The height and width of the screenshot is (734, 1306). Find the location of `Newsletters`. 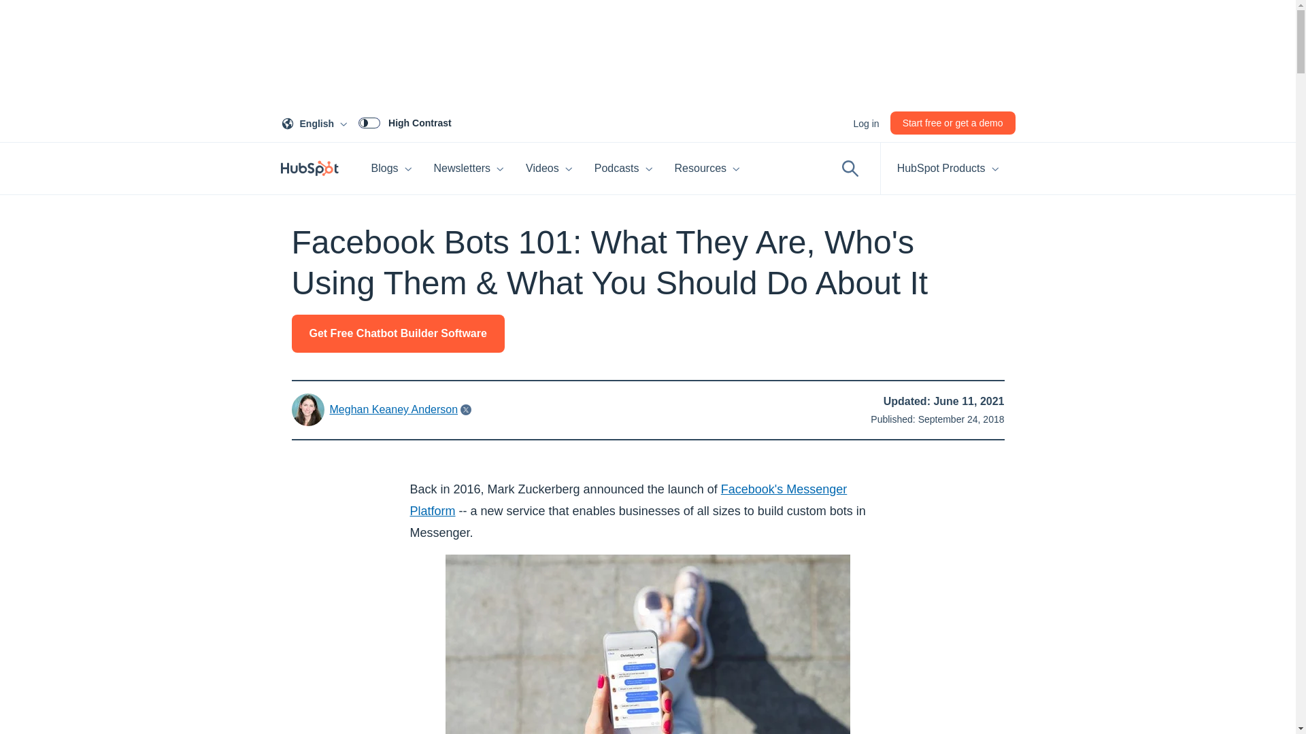

Newsletters is located at coordinates (469, 169).